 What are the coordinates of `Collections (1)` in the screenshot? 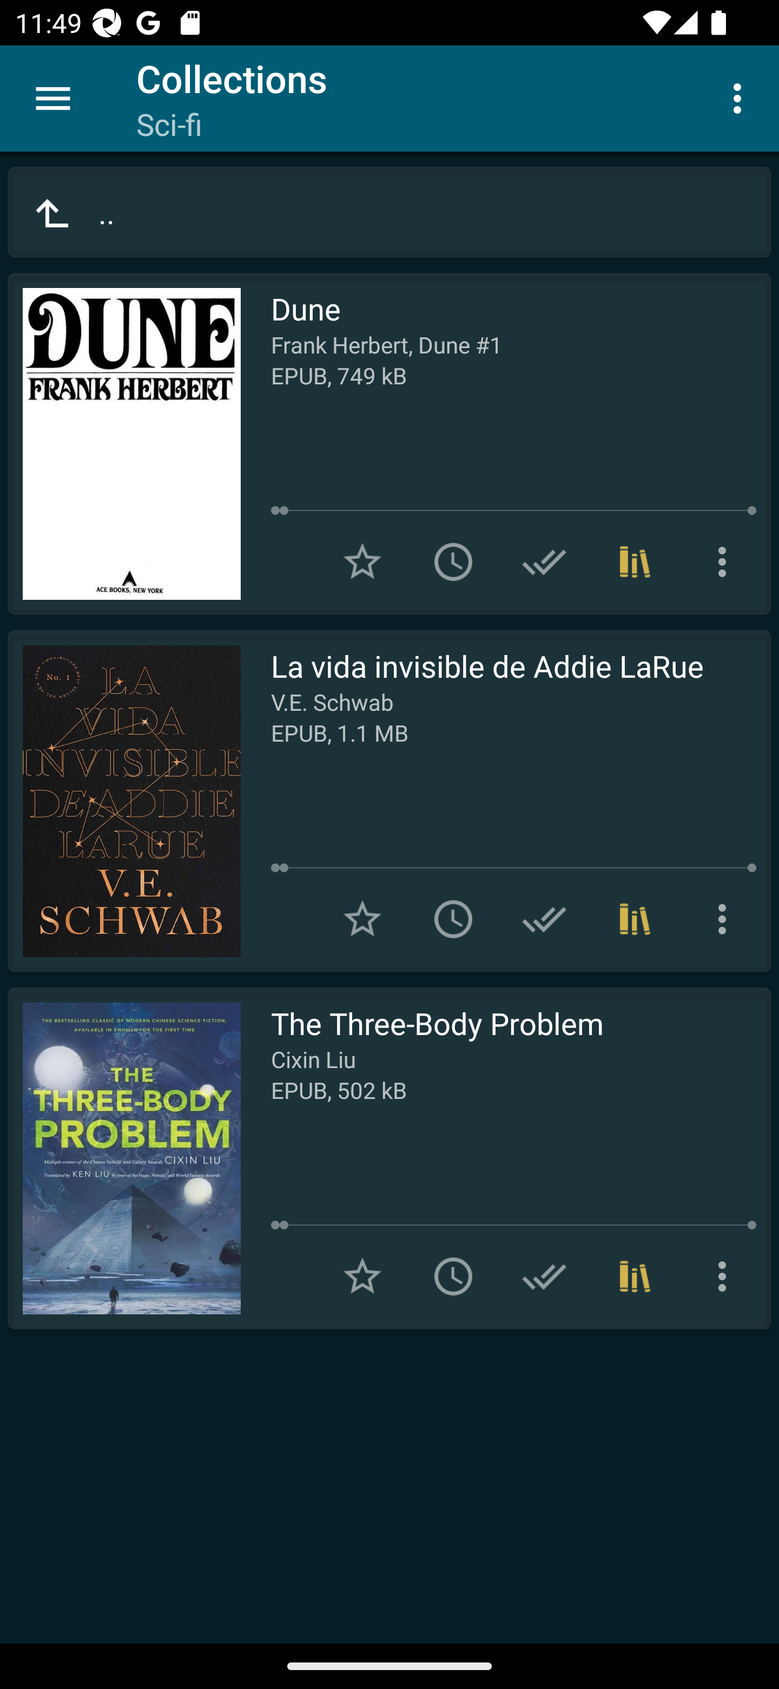 It's located at (635, 1276).